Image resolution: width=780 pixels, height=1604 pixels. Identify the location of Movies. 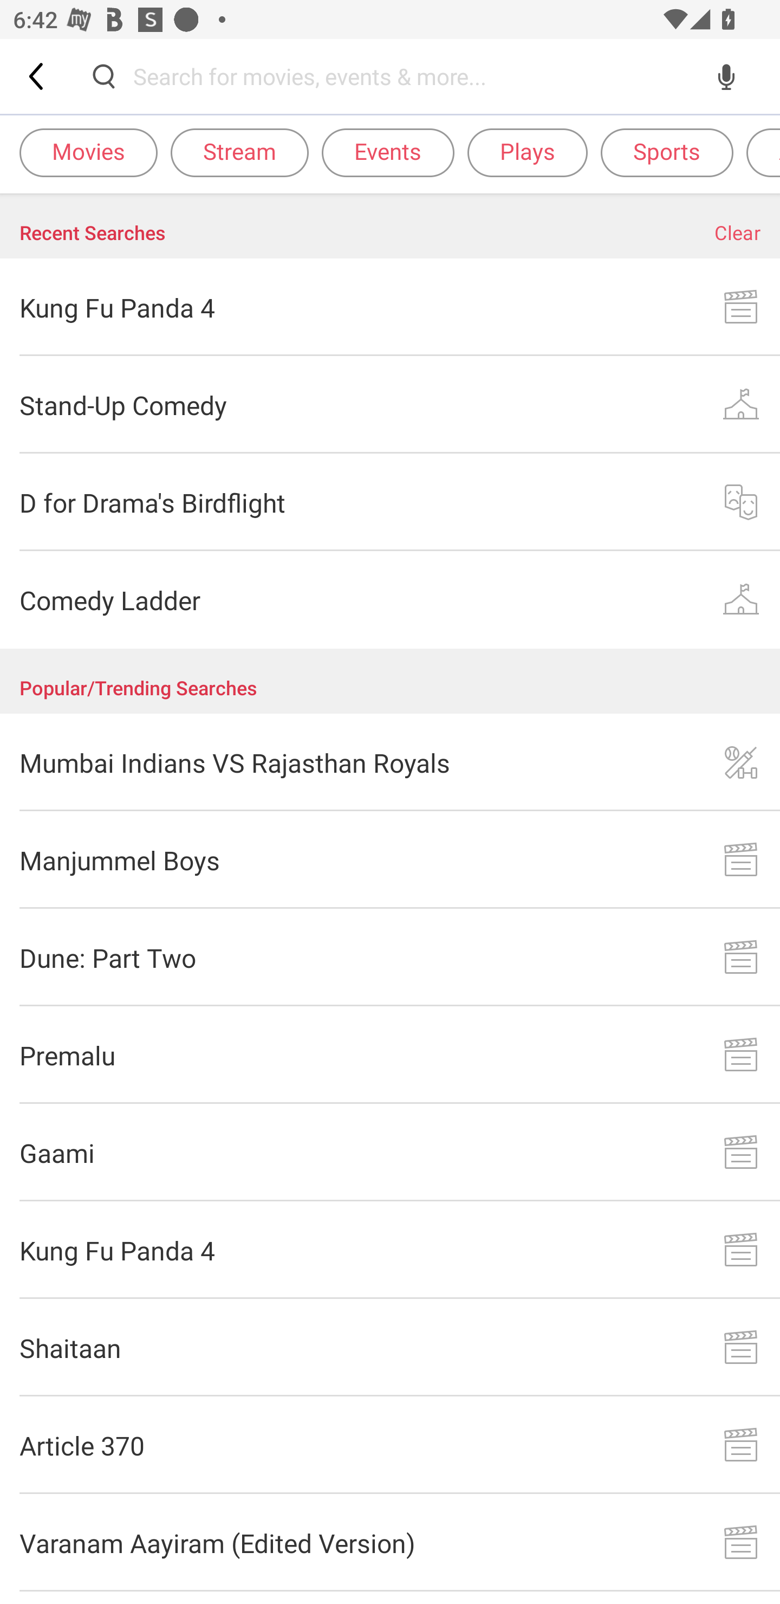
(88, 152).